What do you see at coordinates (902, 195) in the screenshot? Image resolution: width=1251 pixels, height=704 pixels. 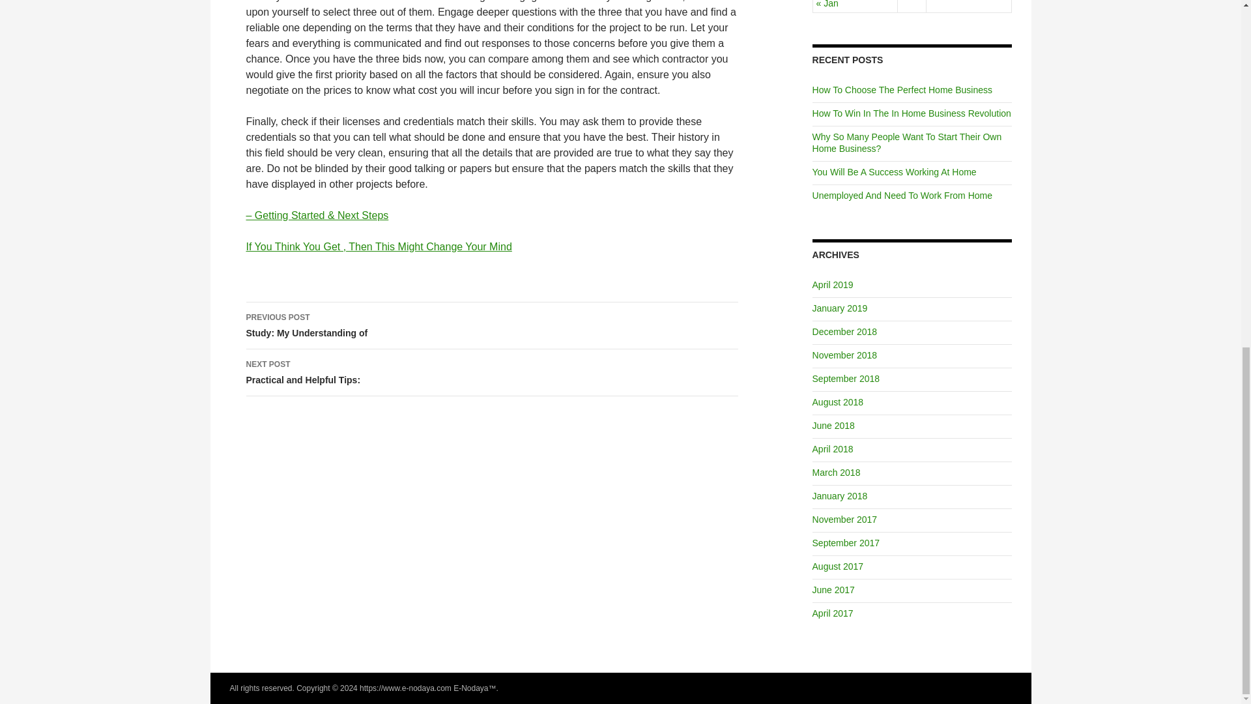 I see `Unemployed And Need To Work From Home` at bounding box center [902, 195].